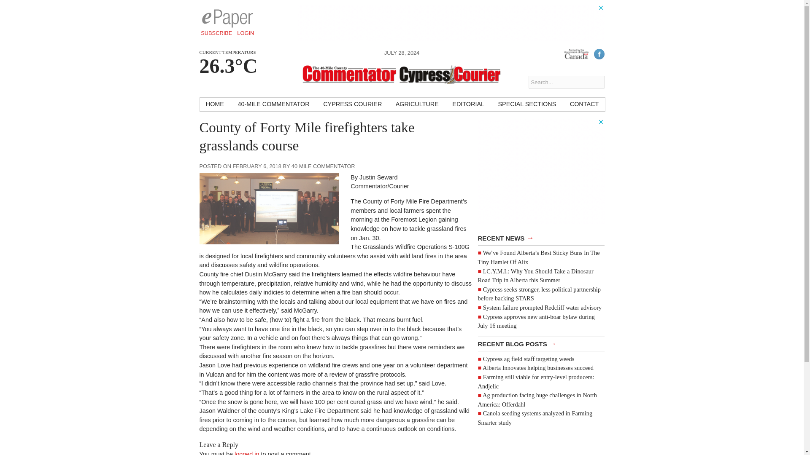 Image resolution: width=810 pixels, height=455 pixels. I want to click on System failure prompted Redcliff water advisory, so click(542, 308).